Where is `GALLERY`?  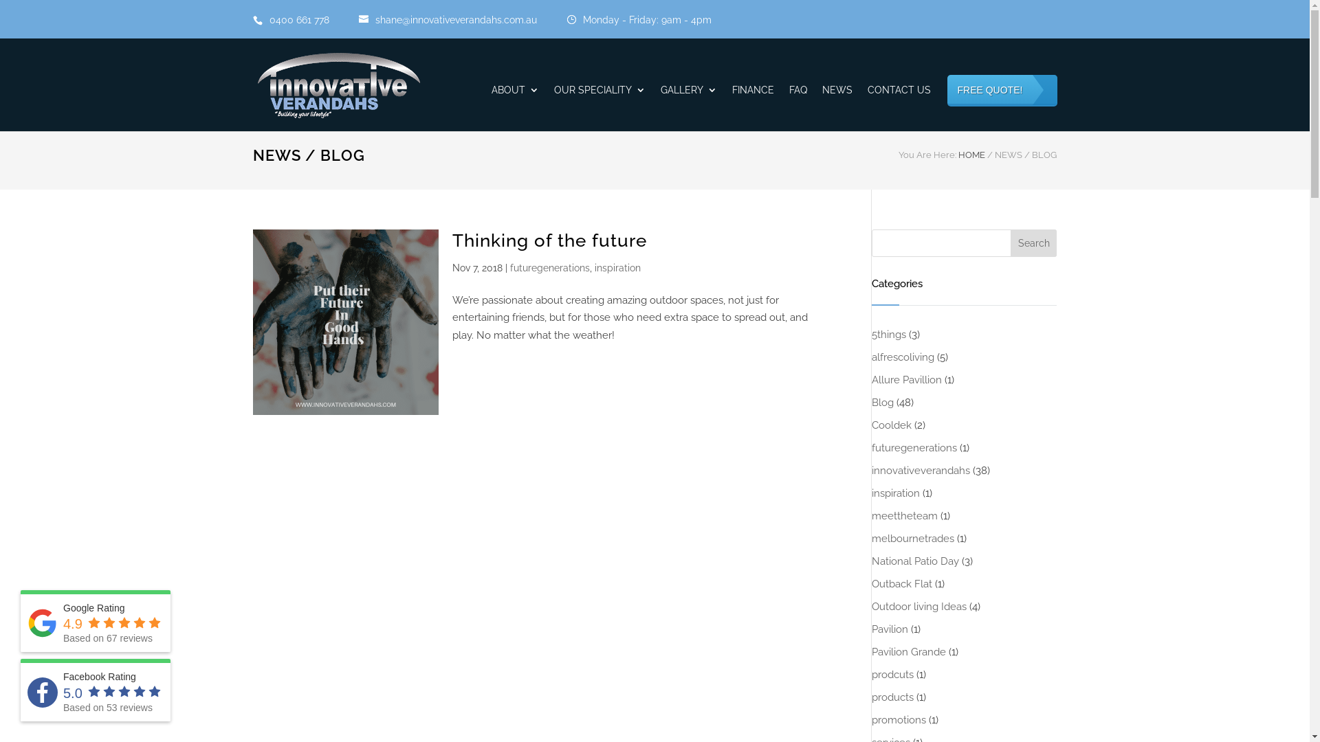 GALLERY is located at coordinates (688, 109).